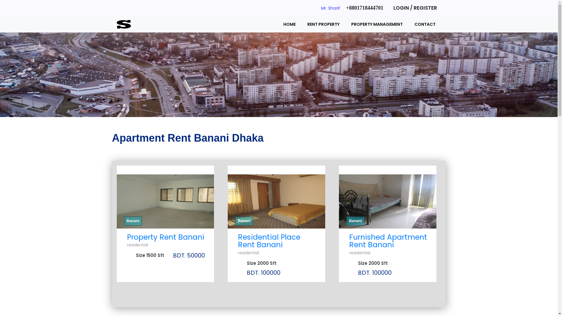 The width and height of the screenshot is (562, 316). Describe the element at coordinates (365, 8) in the screenshot. I see `+8801718444701` at that location.